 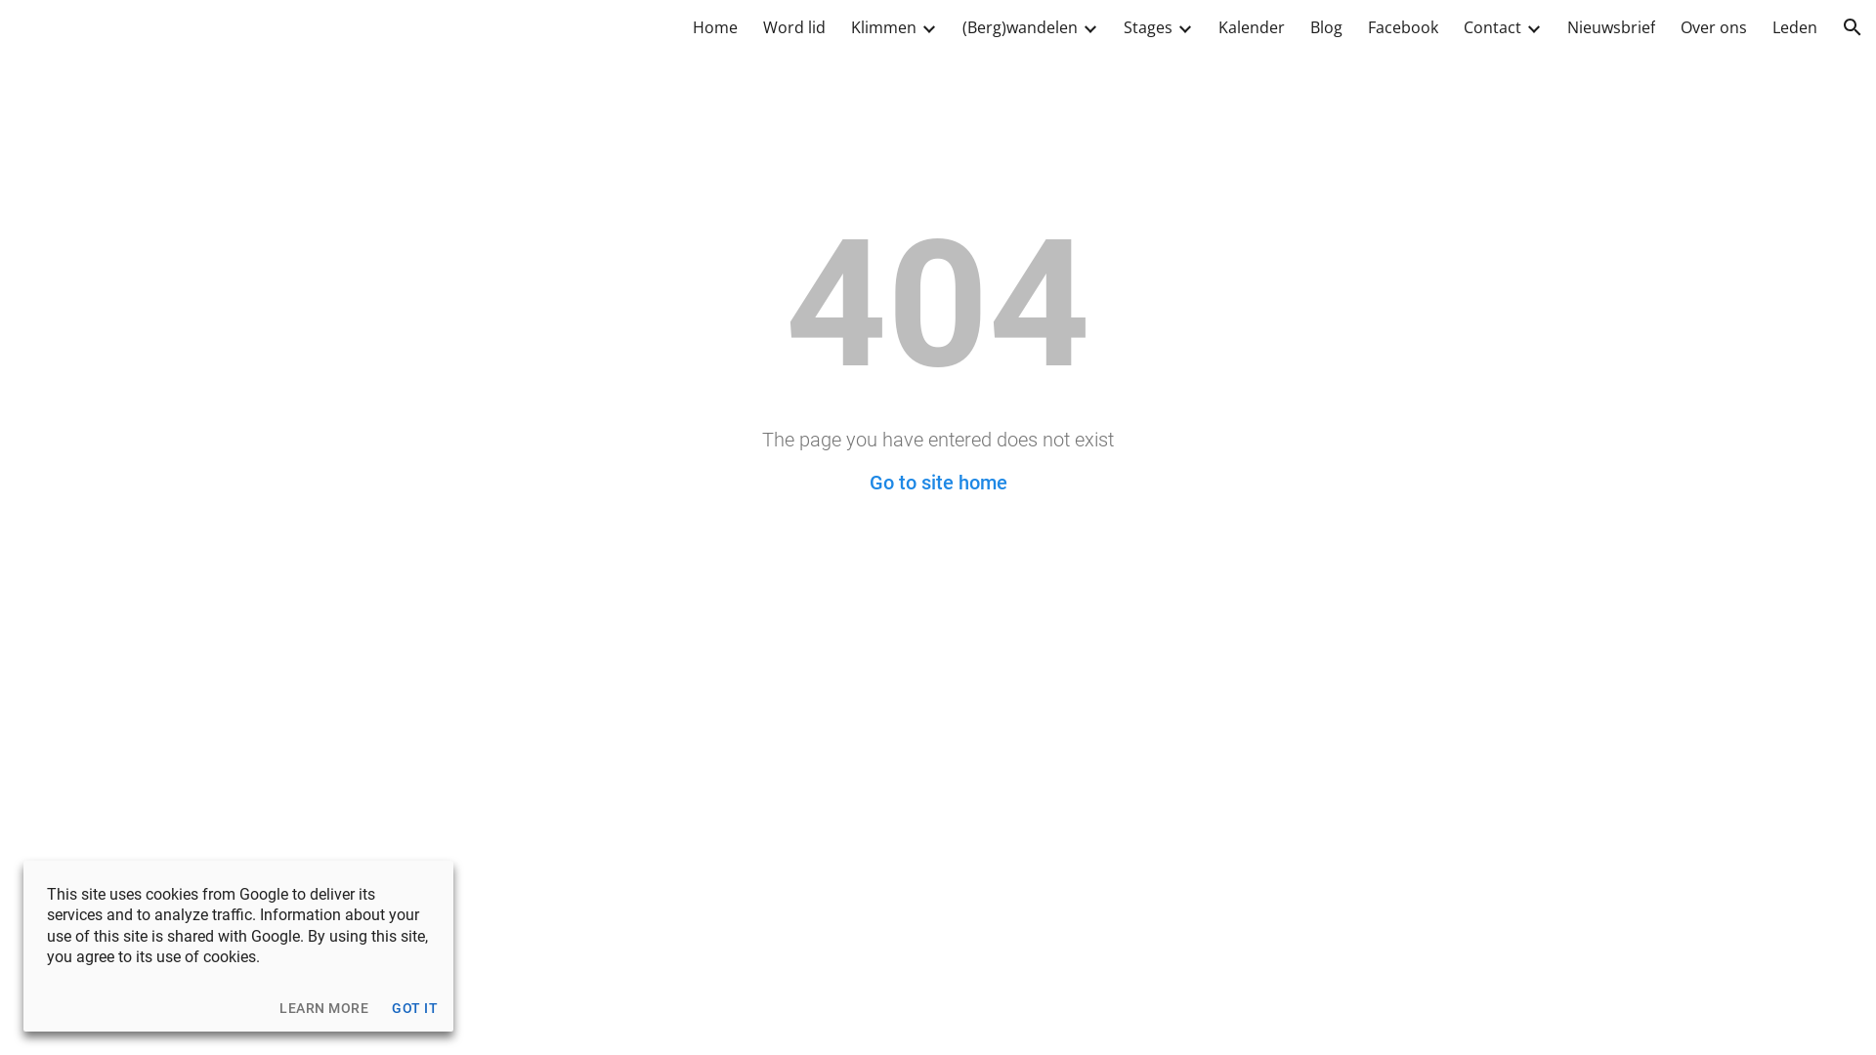 What do you see at coordinates (1403, 27) in the screenshot?
I see `Facebook` at bounding box center [1403, 27].